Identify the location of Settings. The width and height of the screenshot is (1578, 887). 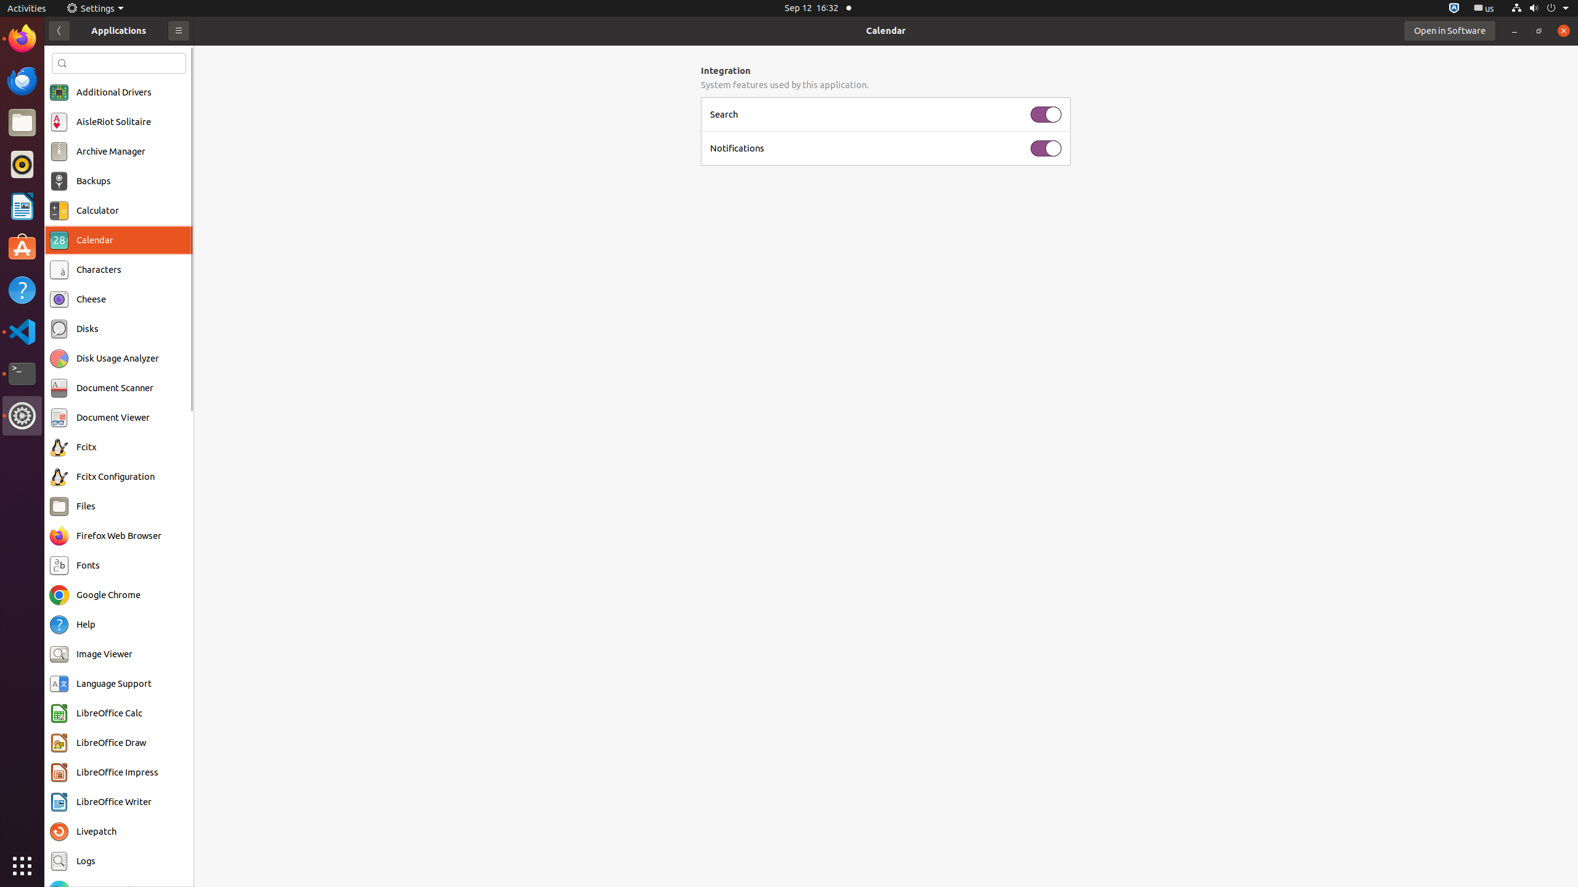
(22, 416).